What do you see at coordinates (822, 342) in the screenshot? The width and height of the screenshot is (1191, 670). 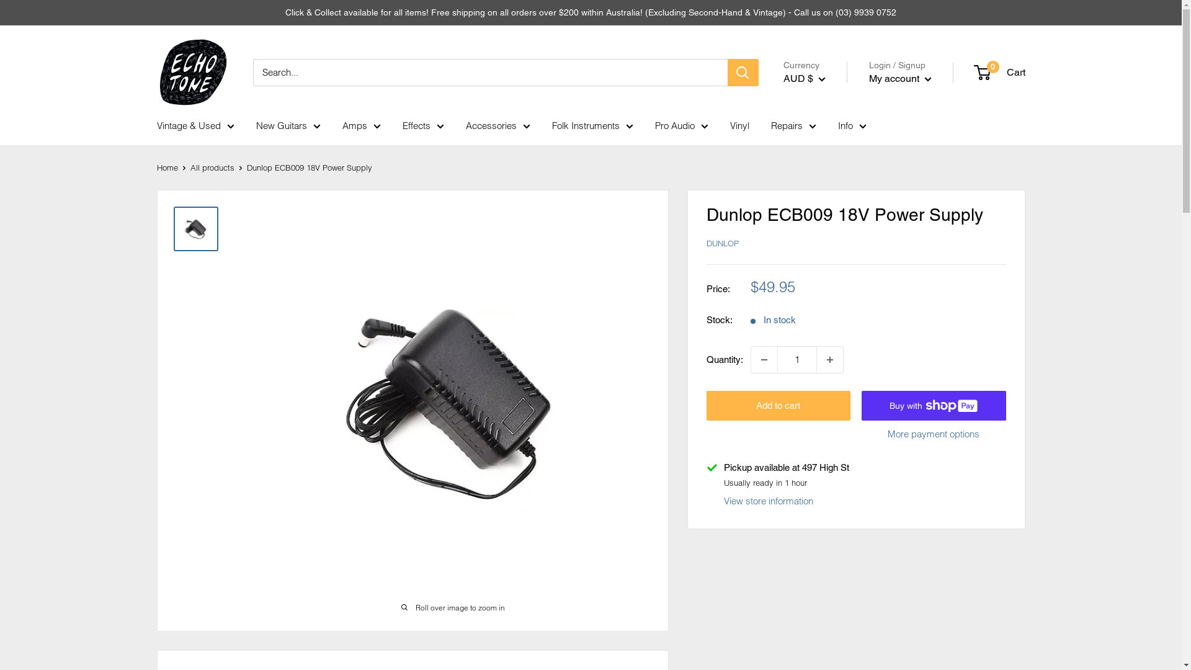 I see `AZN` at bounding box center [822, 342].